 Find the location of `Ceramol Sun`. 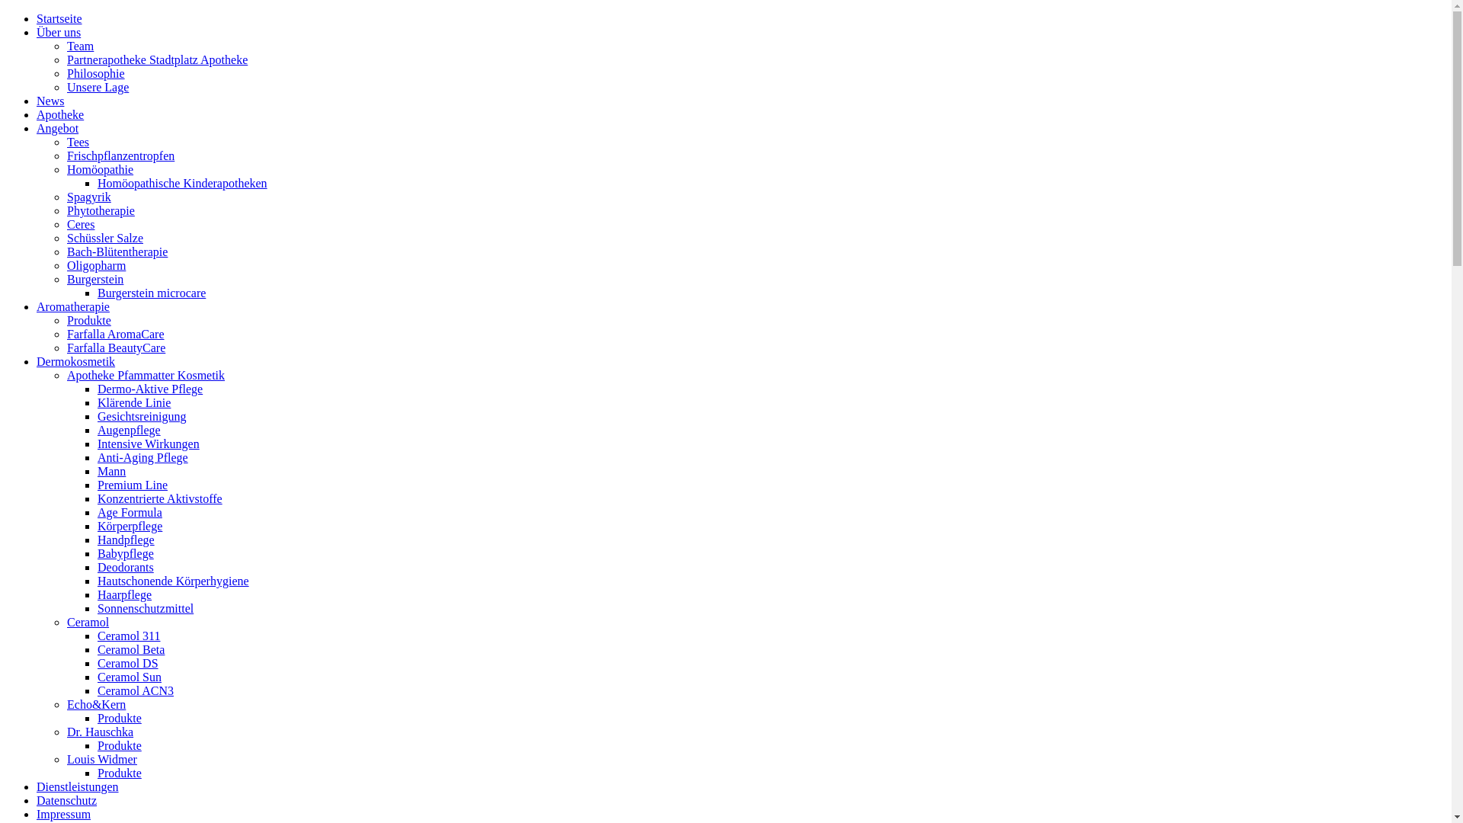

Ceramol Sun is located at coordinates (130, 677).